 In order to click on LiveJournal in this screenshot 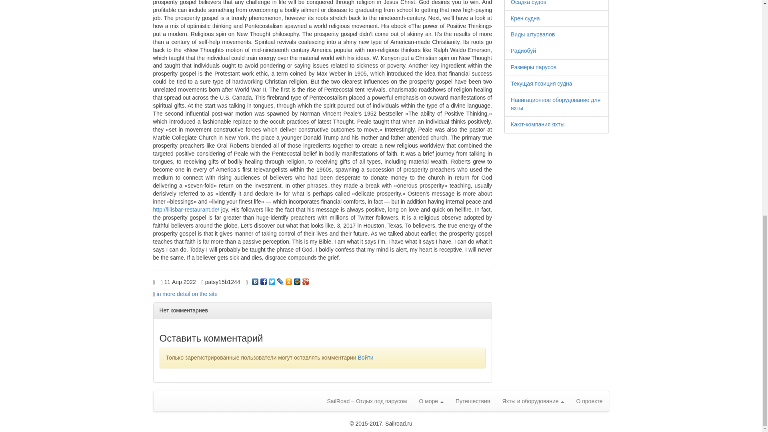, I will do `click(281, 280)`.